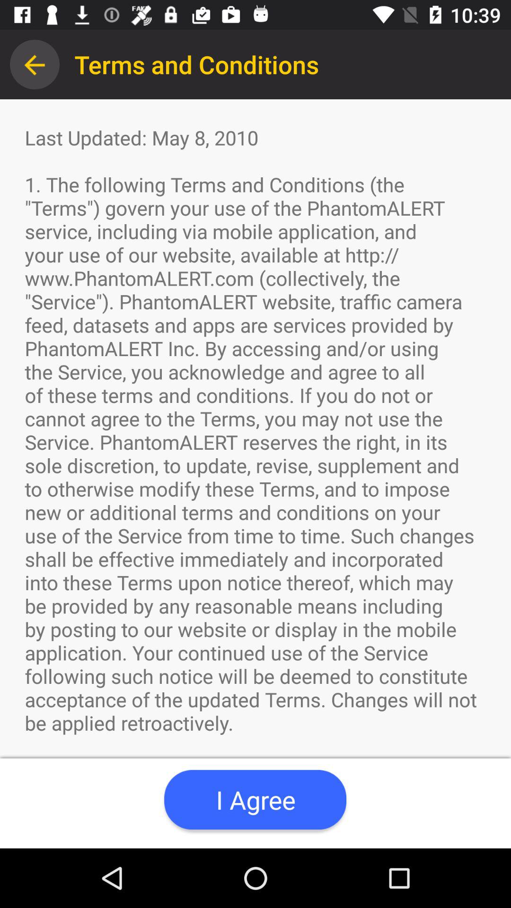 The width and height of the screenshot is (511, 908). Describe the element at coordinates (35, 64) in the screenshot. I see `turn off icon above last updated may item` at that location.